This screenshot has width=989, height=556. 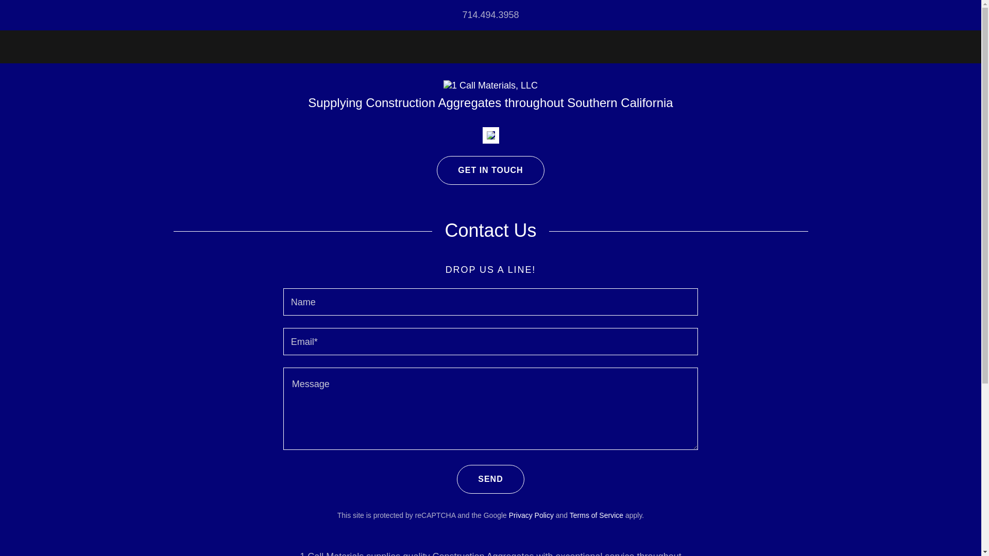 I want to click on Privacy Policy, so click(x=531, y=515).